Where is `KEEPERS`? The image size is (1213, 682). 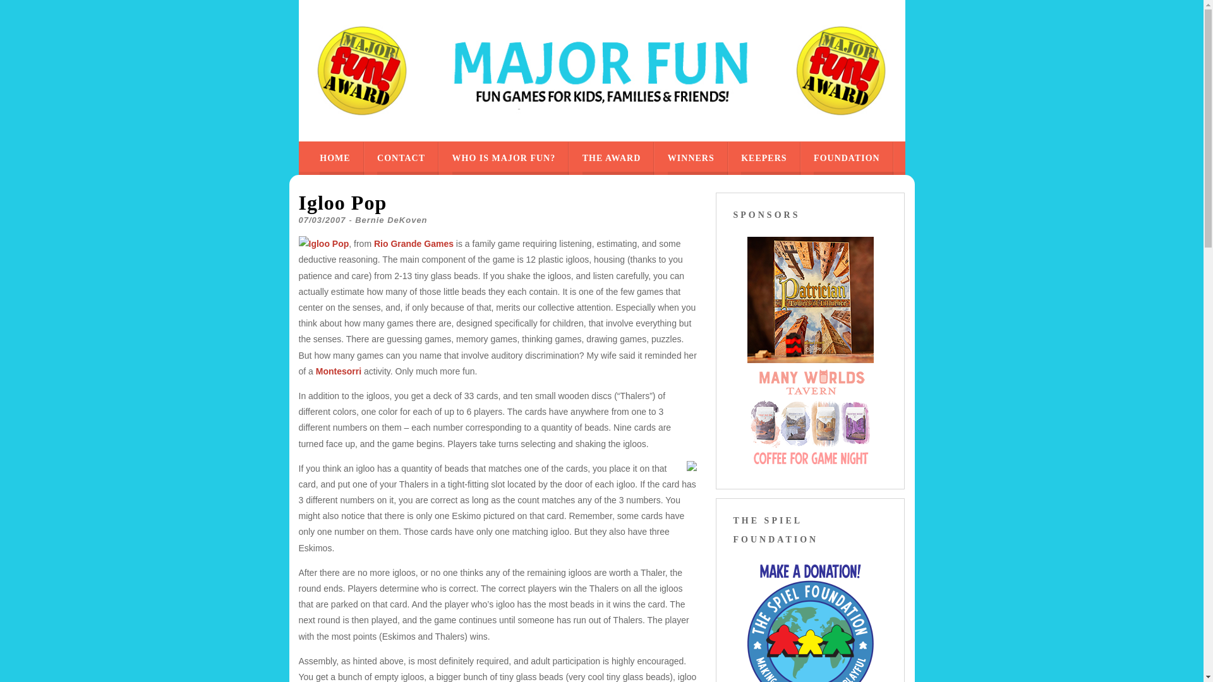
KEEPERS is located at coordinates (763, 158).